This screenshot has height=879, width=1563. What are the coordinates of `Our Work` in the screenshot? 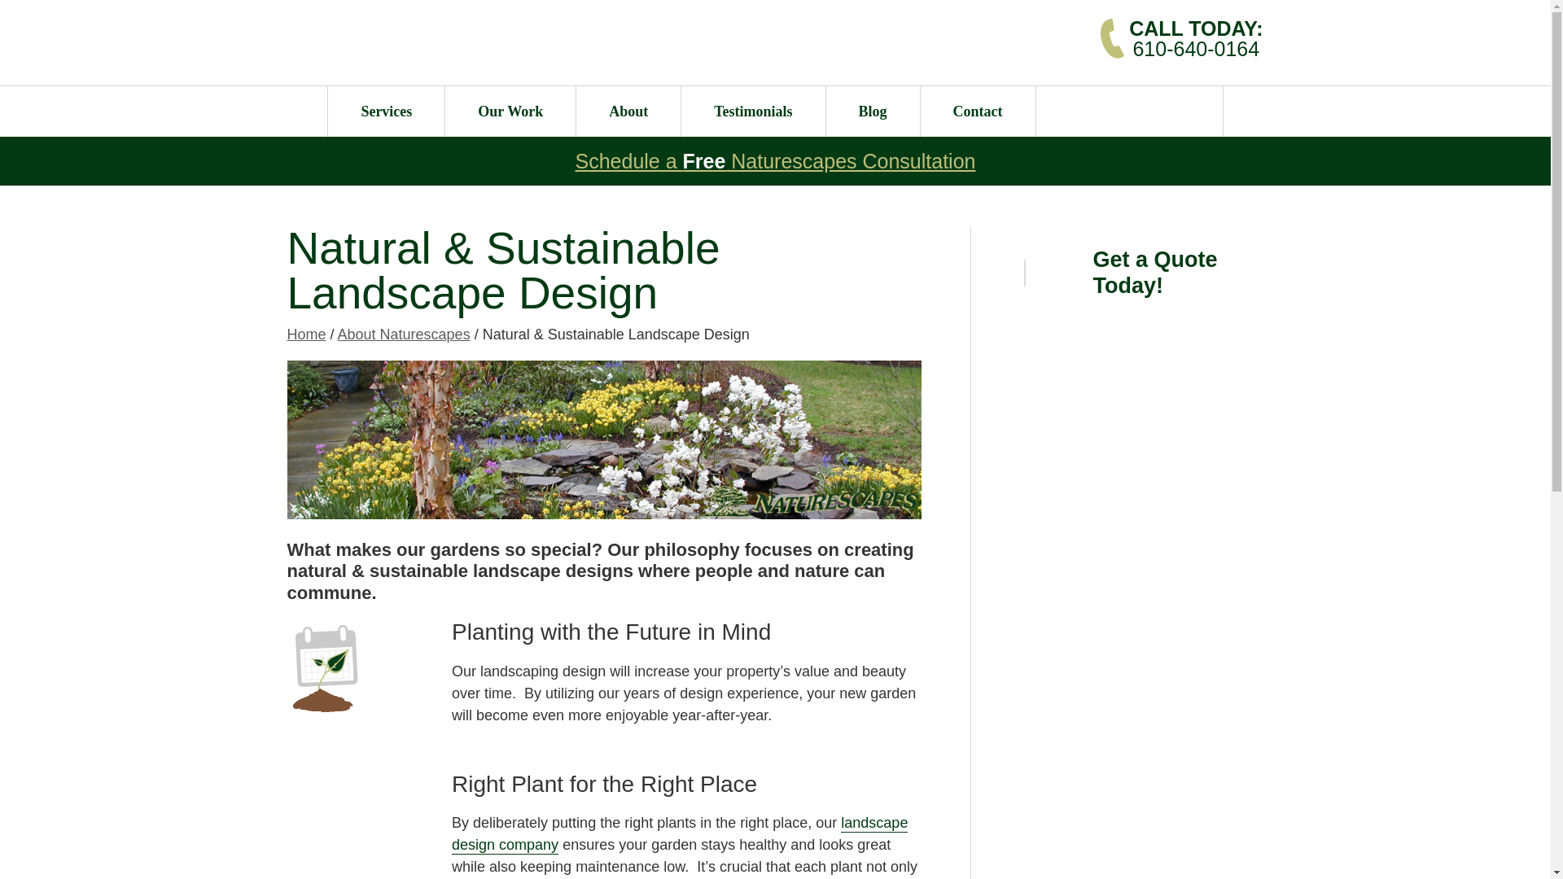 It's located at (873, 111).